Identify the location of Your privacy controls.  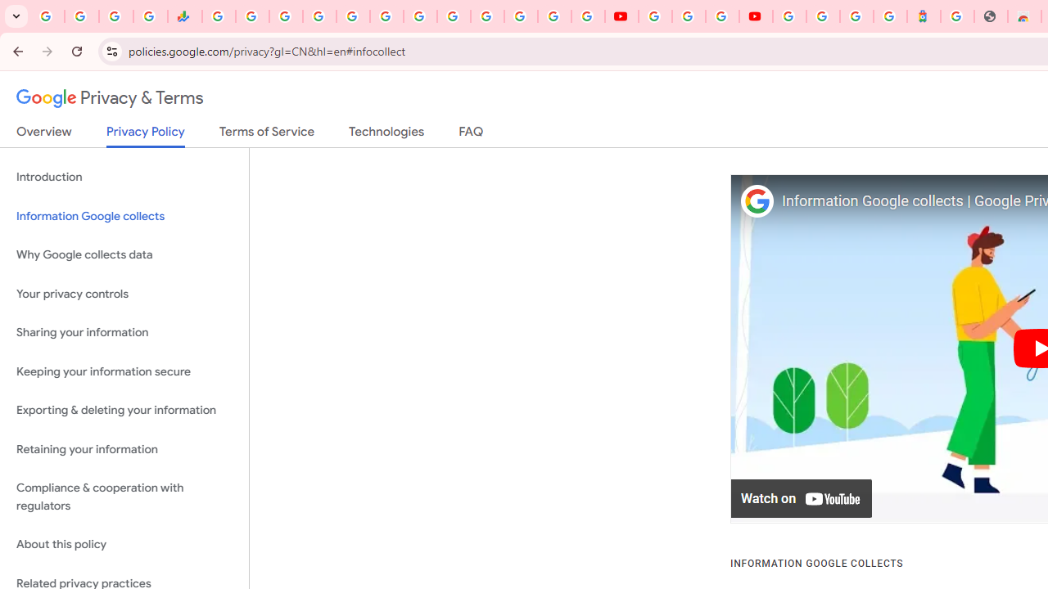
(124, 293).